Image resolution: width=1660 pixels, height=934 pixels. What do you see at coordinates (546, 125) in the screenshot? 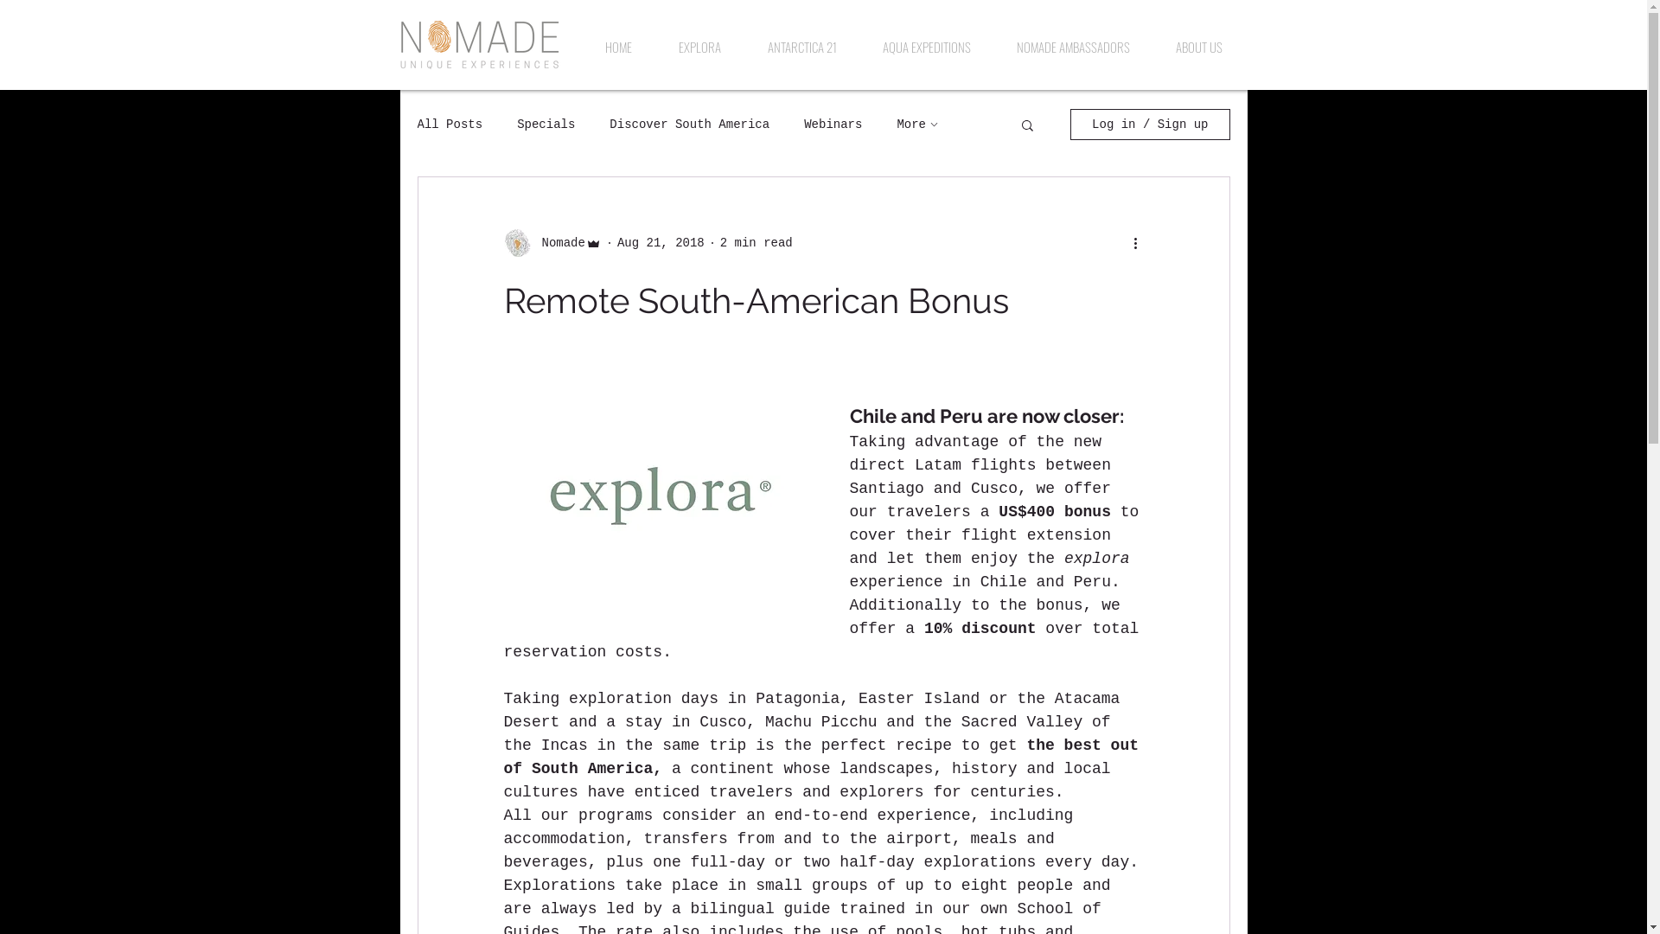
I see `Specials` at bounding box center [546, 125].